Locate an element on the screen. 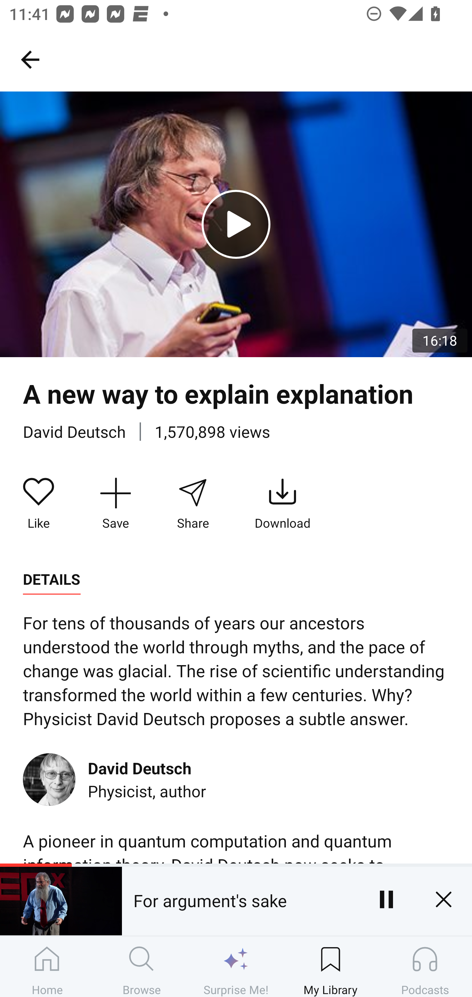 The height and width of the screenshot is (997, 472). Browse is located at coordinates (142, 966).